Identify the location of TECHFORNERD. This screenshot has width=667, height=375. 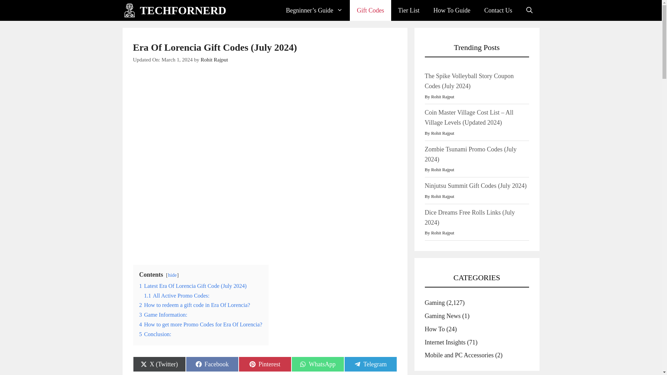
(409, 10).